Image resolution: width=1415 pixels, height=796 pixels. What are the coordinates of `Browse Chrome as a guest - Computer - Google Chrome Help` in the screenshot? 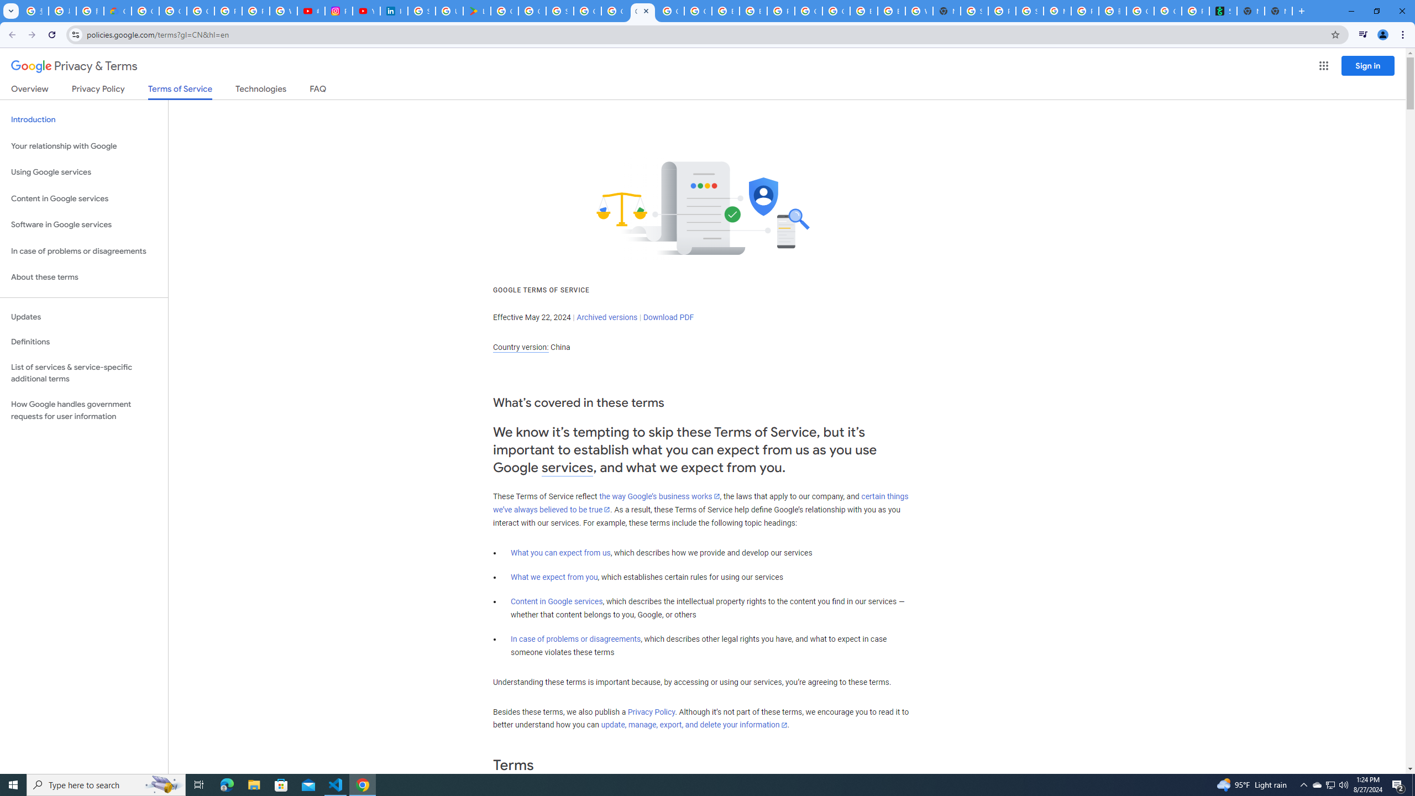 It's located at (753, 11).